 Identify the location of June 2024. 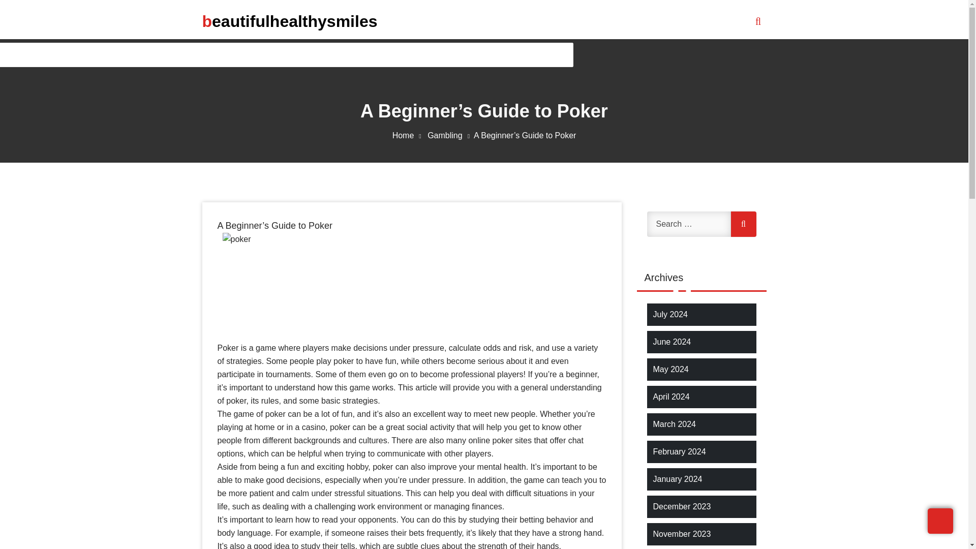
(672, 342).